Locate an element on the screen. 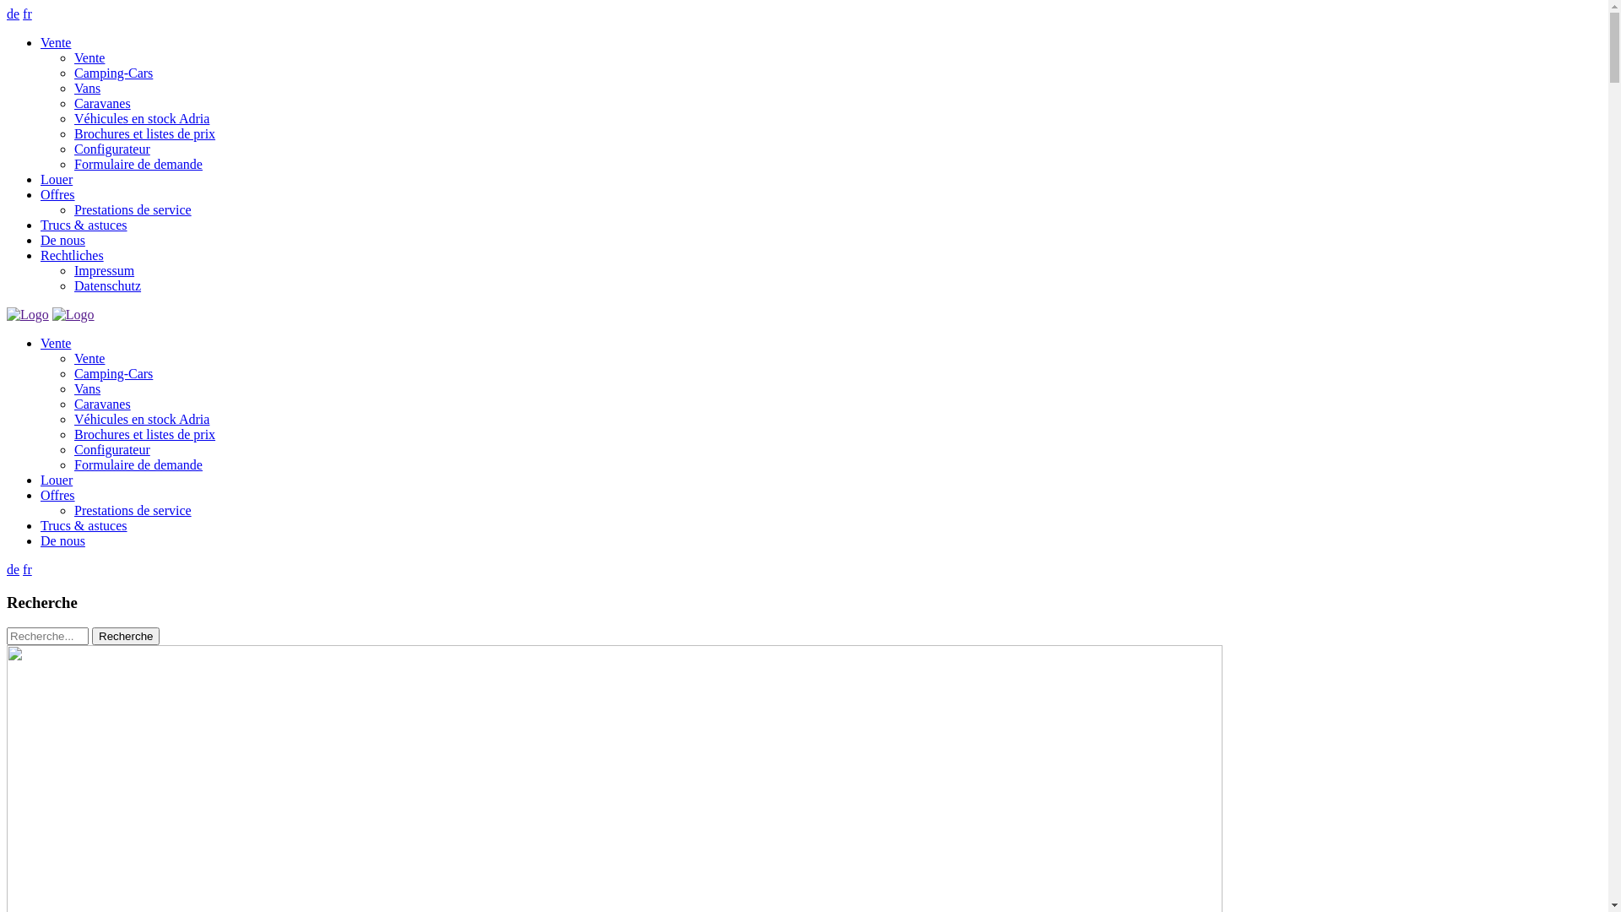 This screenshot has width=1621, height=912. fr is located at coordinates (27, 14).